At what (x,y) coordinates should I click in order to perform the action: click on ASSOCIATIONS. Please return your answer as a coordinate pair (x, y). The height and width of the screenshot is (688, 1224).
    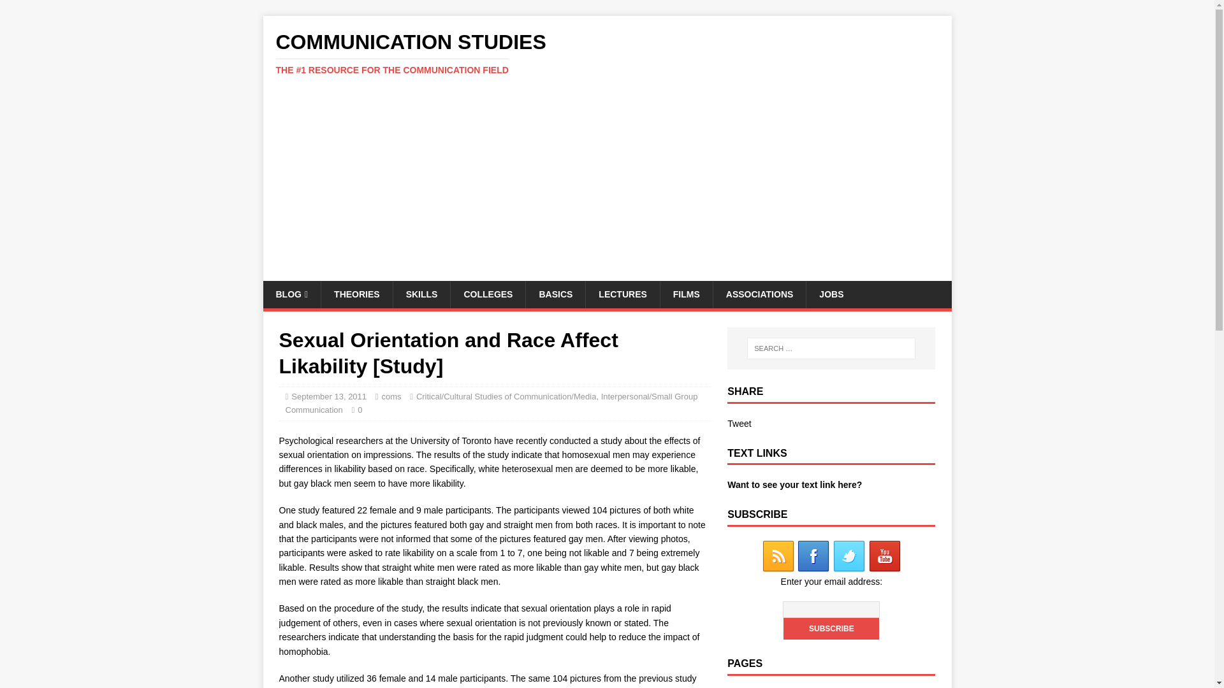
    Looking at the image, I should click on (759, 294).